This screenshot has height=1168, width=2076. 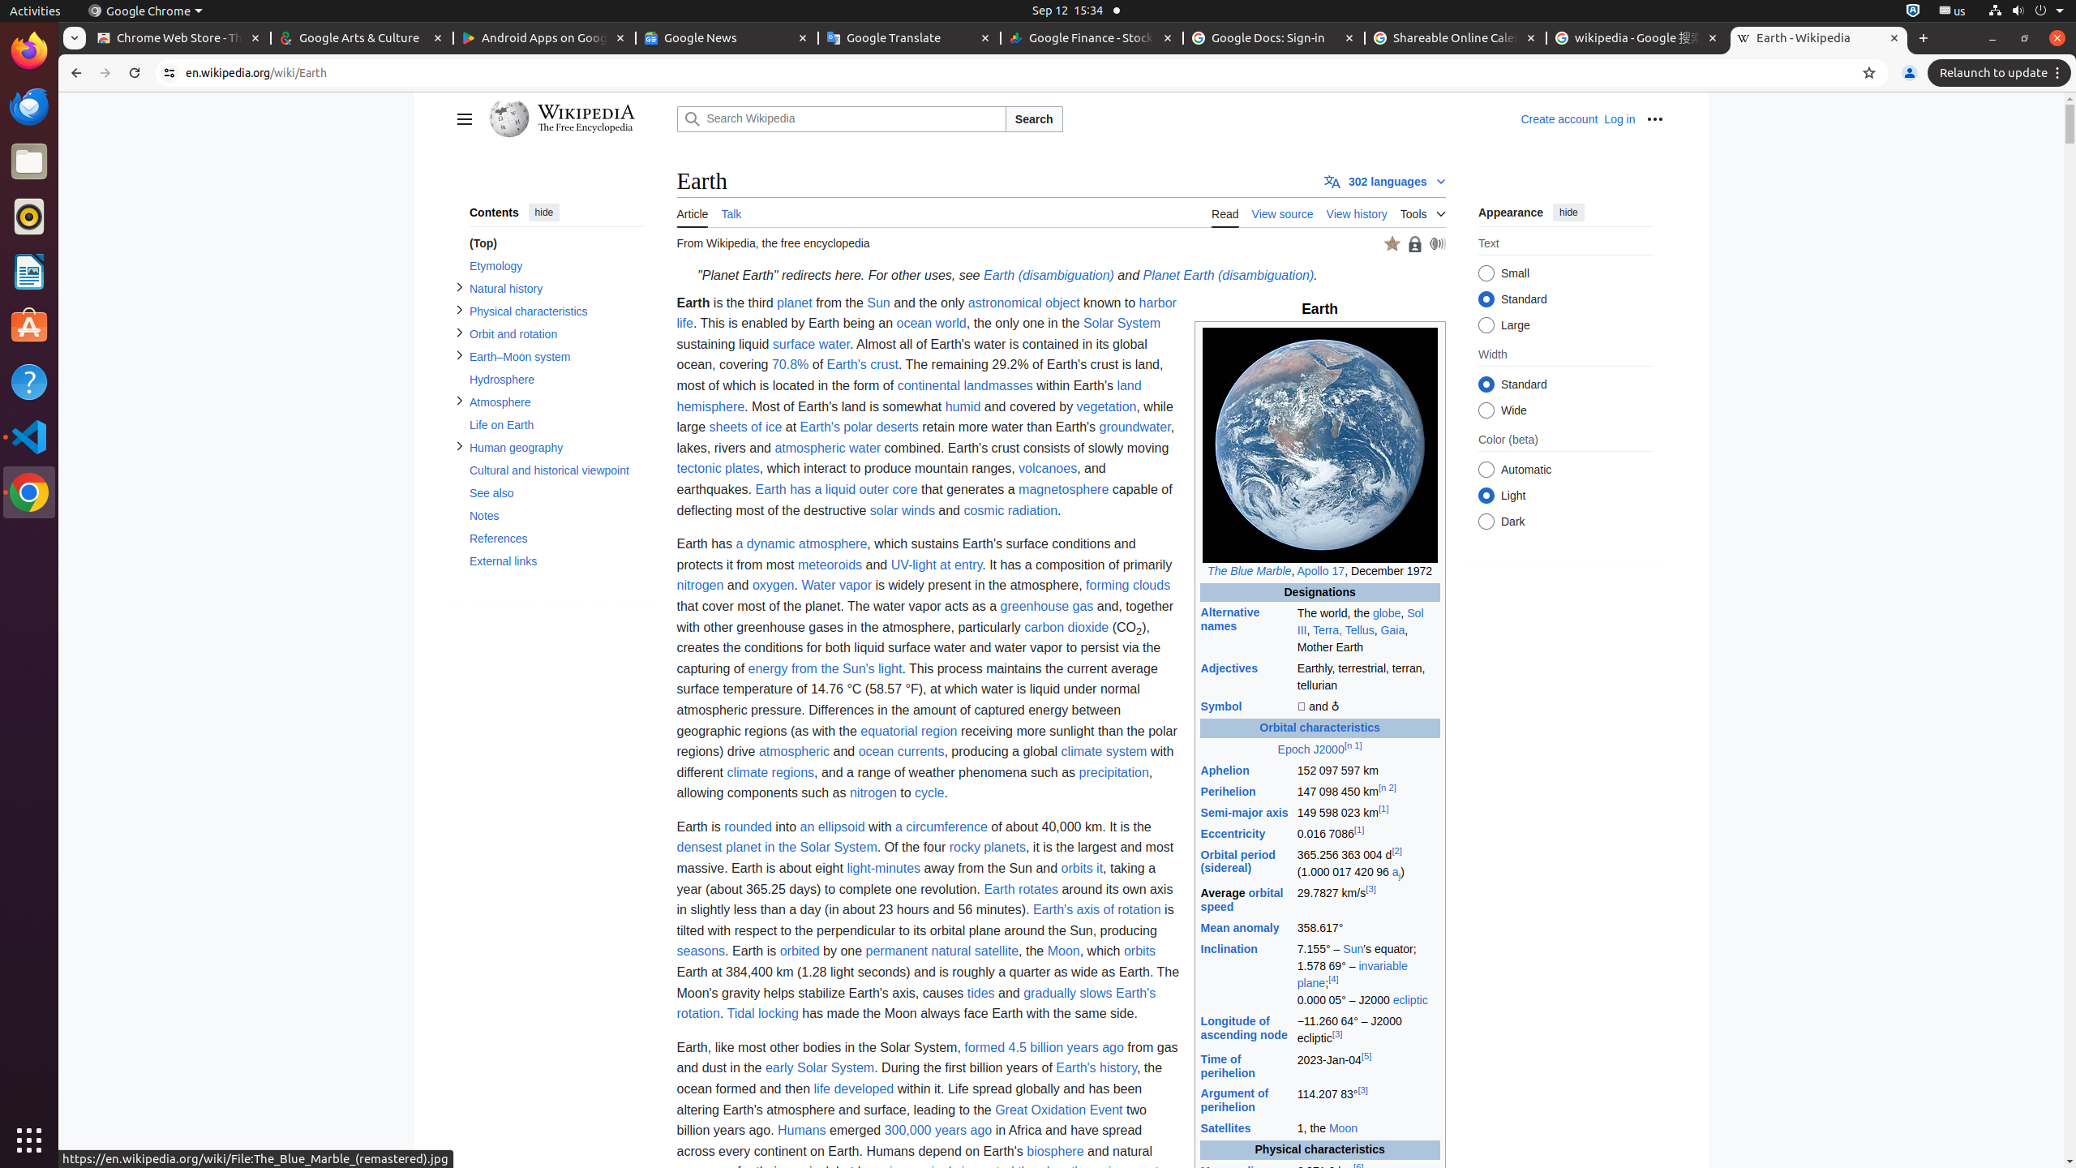 What do you see at coordinates (1486, 410) in the screenshot?
I see `Wide` at bounding box center [1486, 410].